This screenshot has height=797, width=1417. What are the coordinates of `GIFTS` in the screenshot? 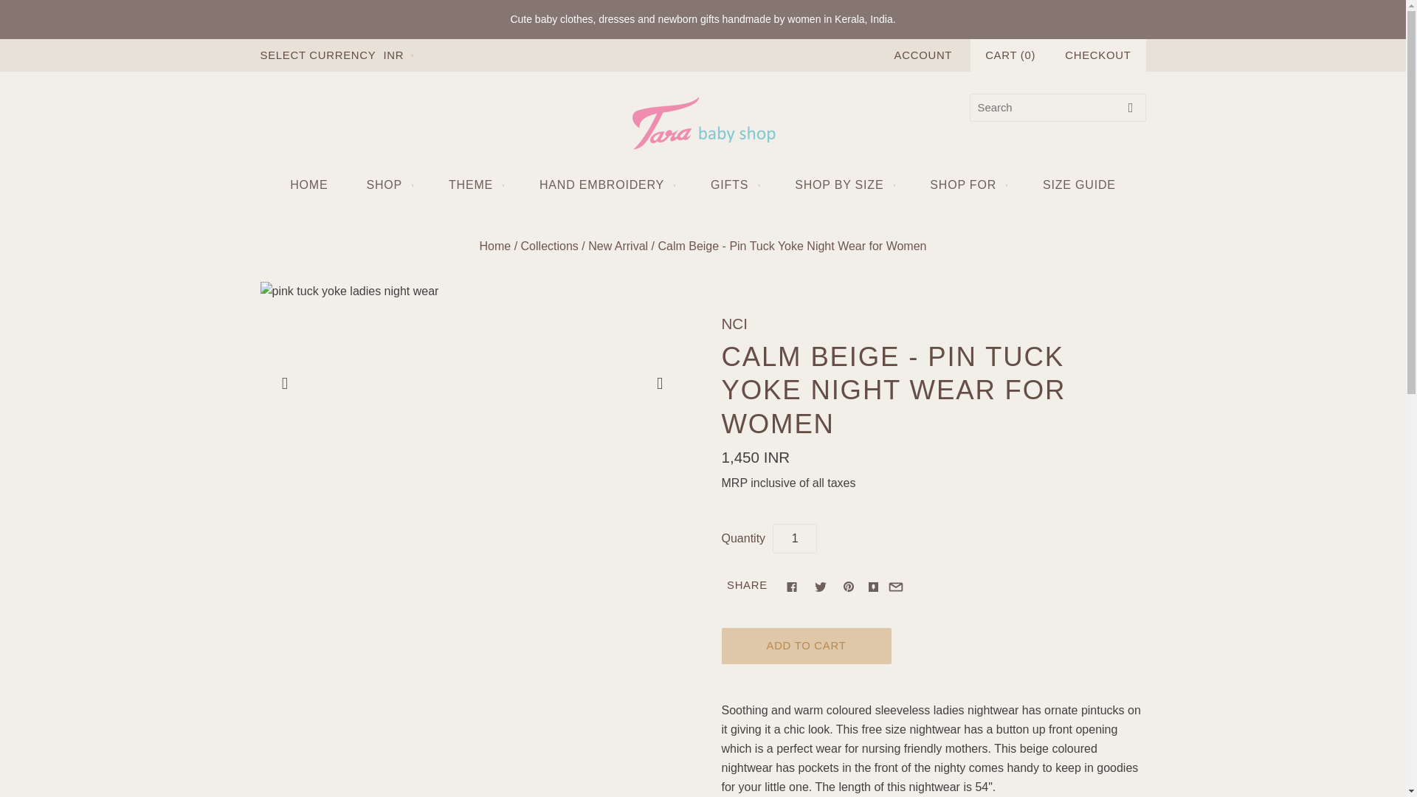 It's located at (733, 184).